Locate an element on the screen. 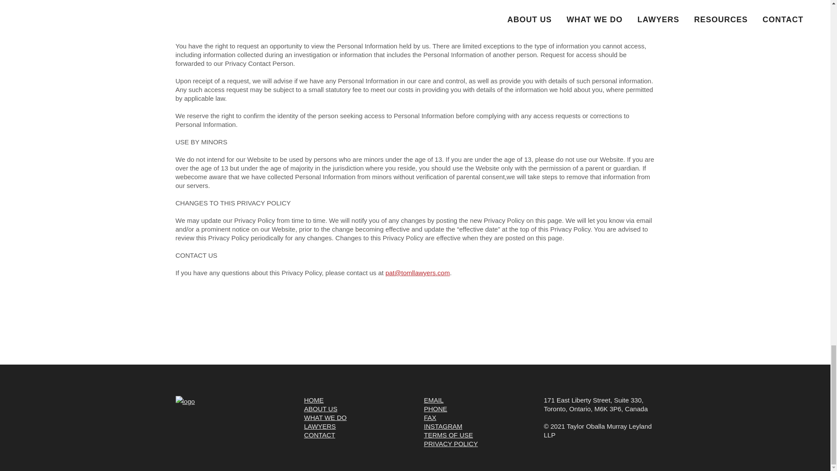 The image size is (837, 471). ABOUT US is located at coordinates (321, 409).